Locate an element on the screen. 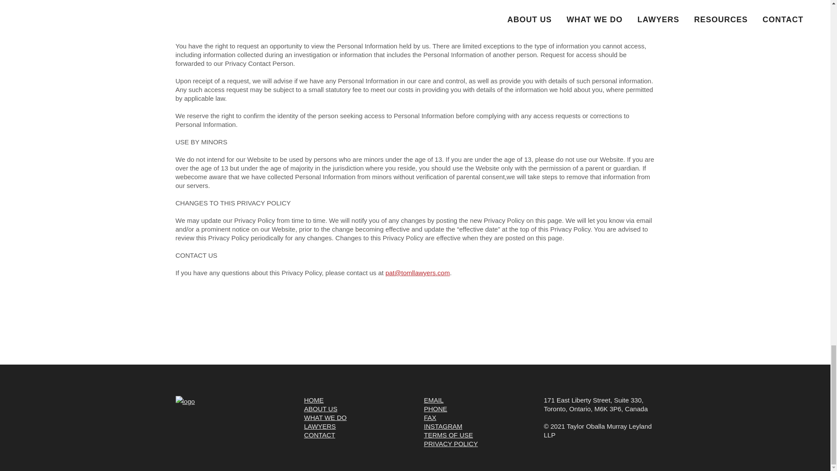 The image size is (837, 471). ABOUT US is located at coordinates (321, 409).